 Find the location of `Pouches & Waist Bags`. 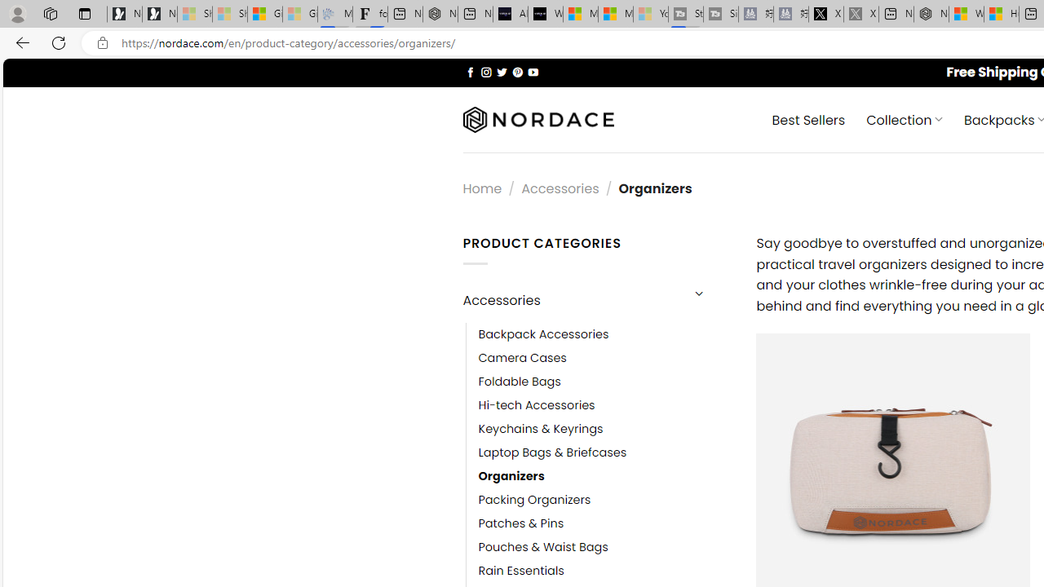

Pouches & Waist Bags is located at coordinates (543, 547).